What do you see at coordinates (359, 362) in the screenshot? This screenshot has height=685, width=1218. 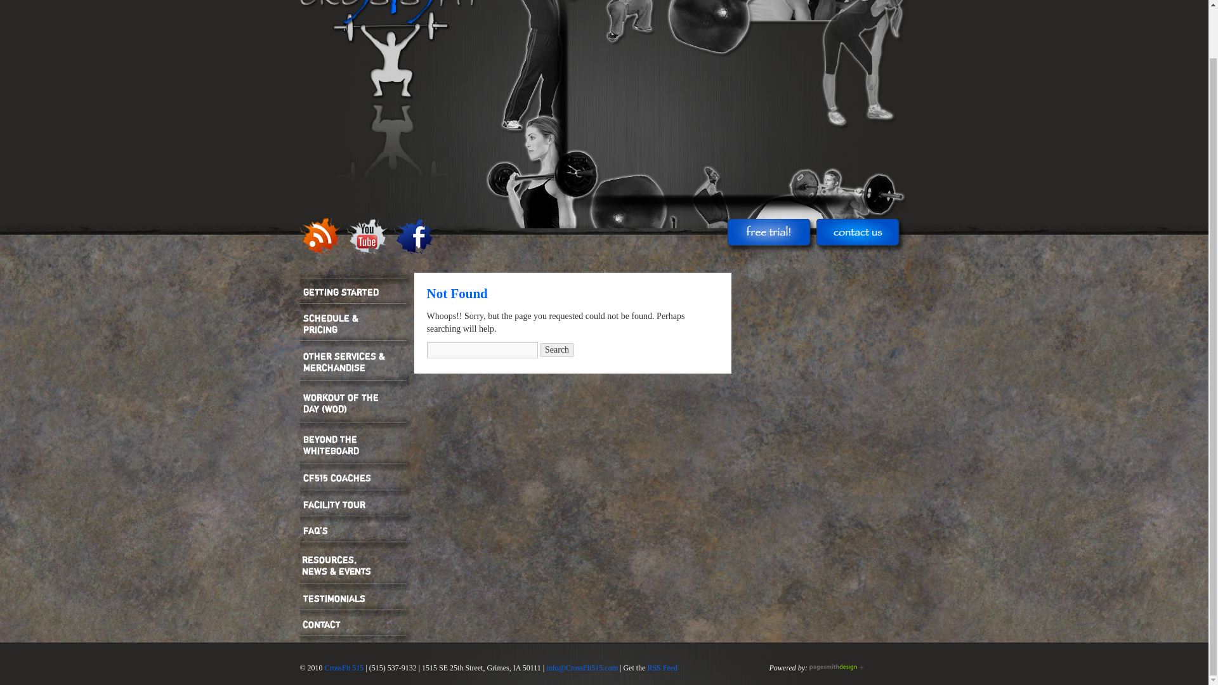 I see `Other Services` at bounding box center [359, 362].